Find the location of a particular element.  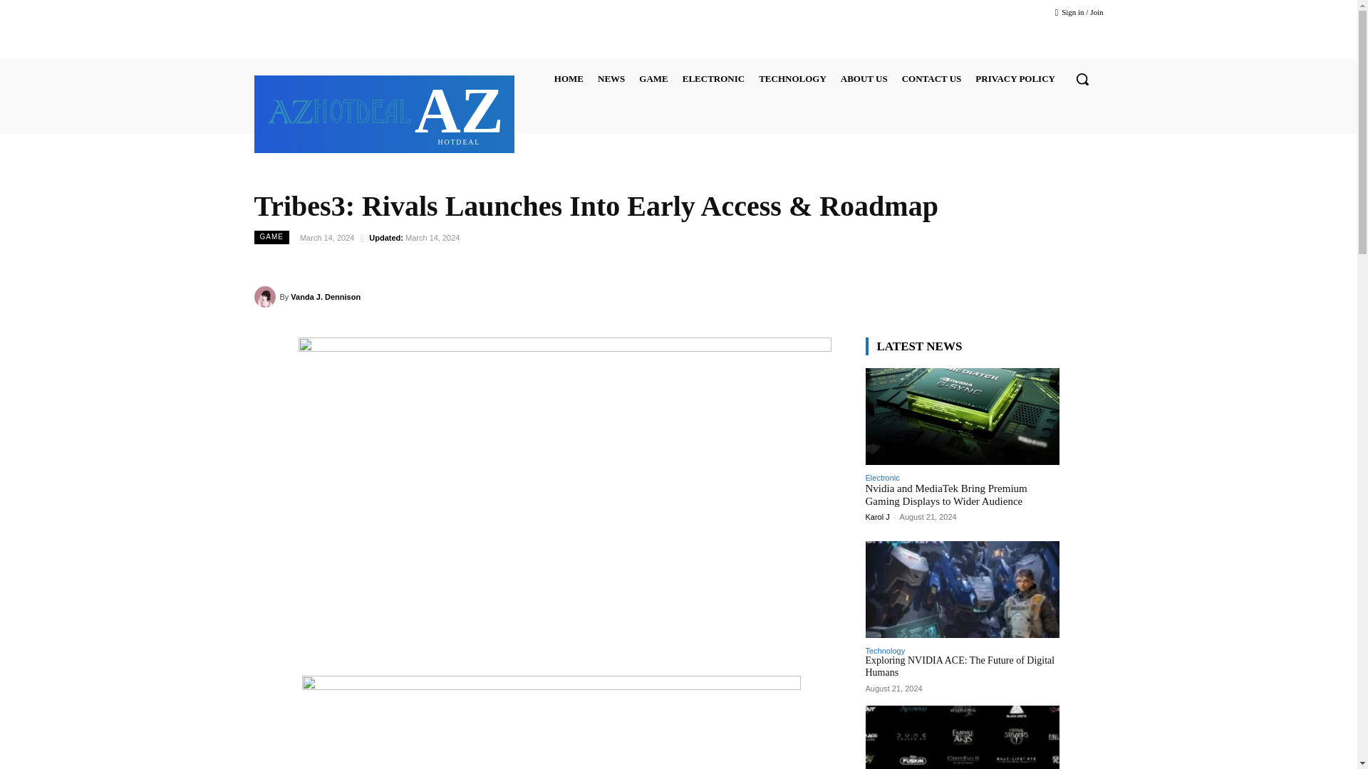

ELECTRONIC is located at coordinates (653, 78).